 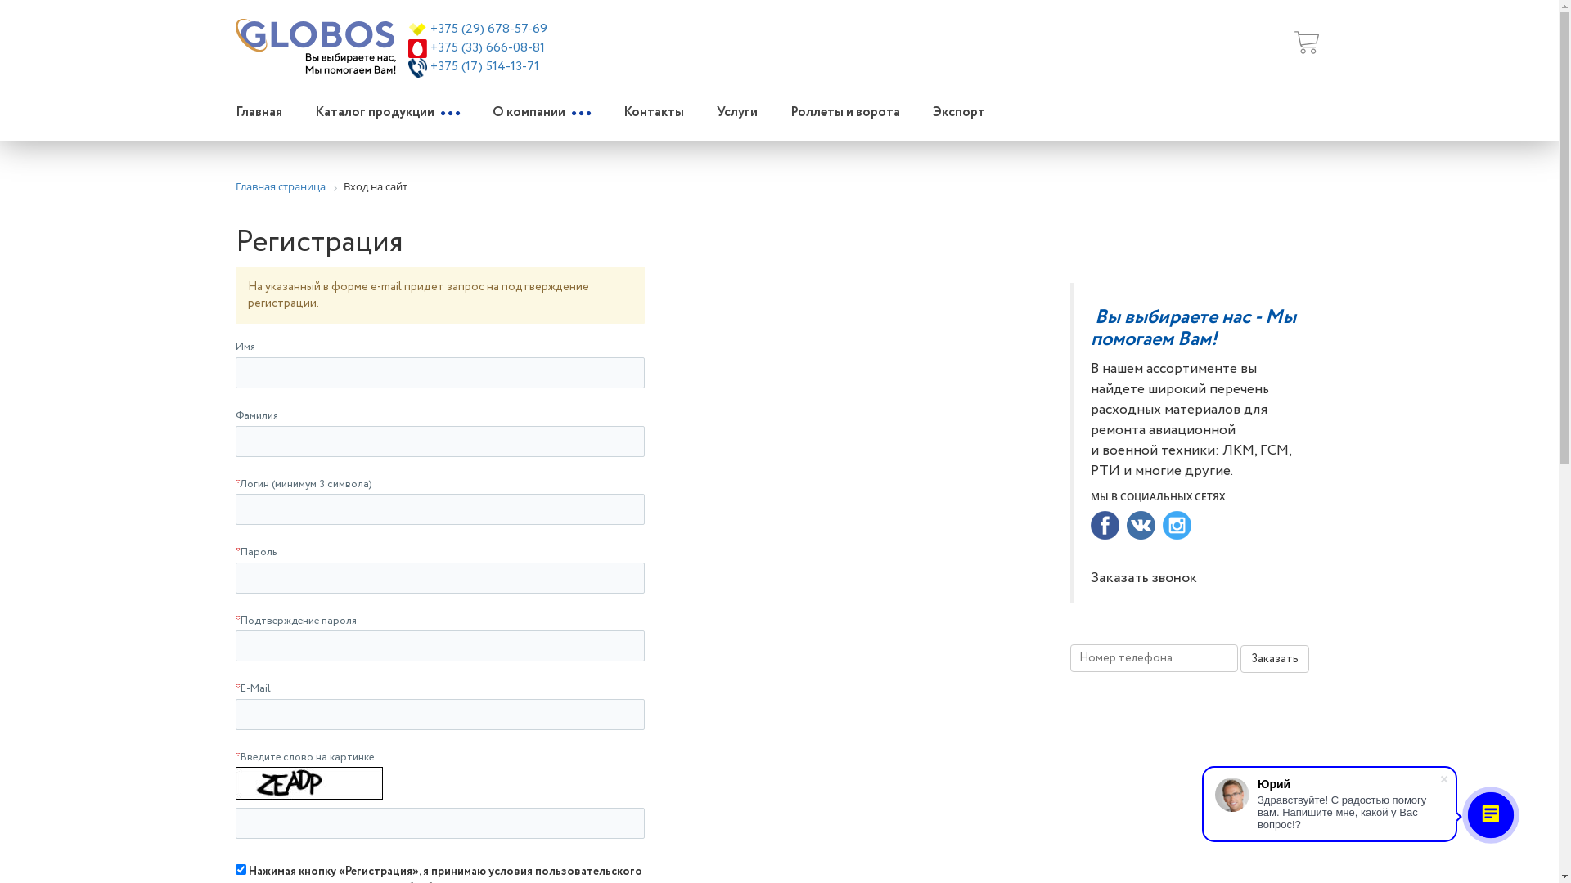 I want to click on +375 (29) 678-57-69, so click(x=489, y=29).